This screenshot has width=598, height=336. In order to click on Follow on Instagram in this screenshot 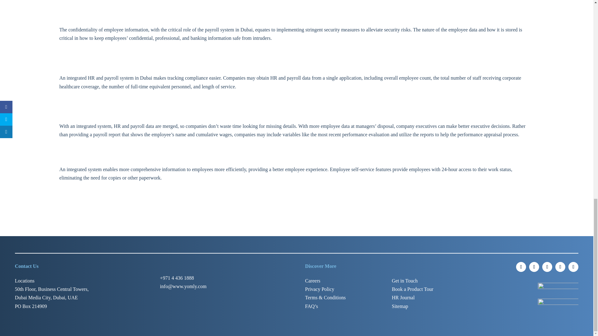, I will do `click(521, 267)`.